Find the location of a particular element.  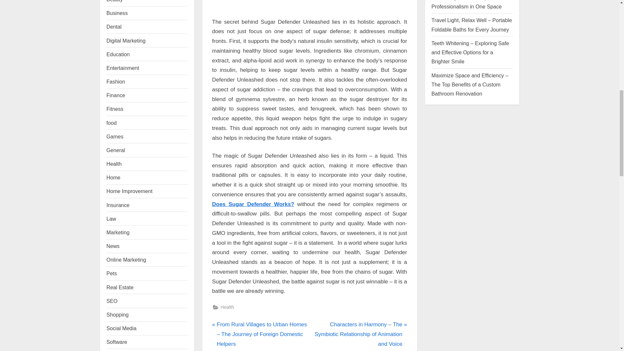

Insurance is located at coordinates (118, 205).